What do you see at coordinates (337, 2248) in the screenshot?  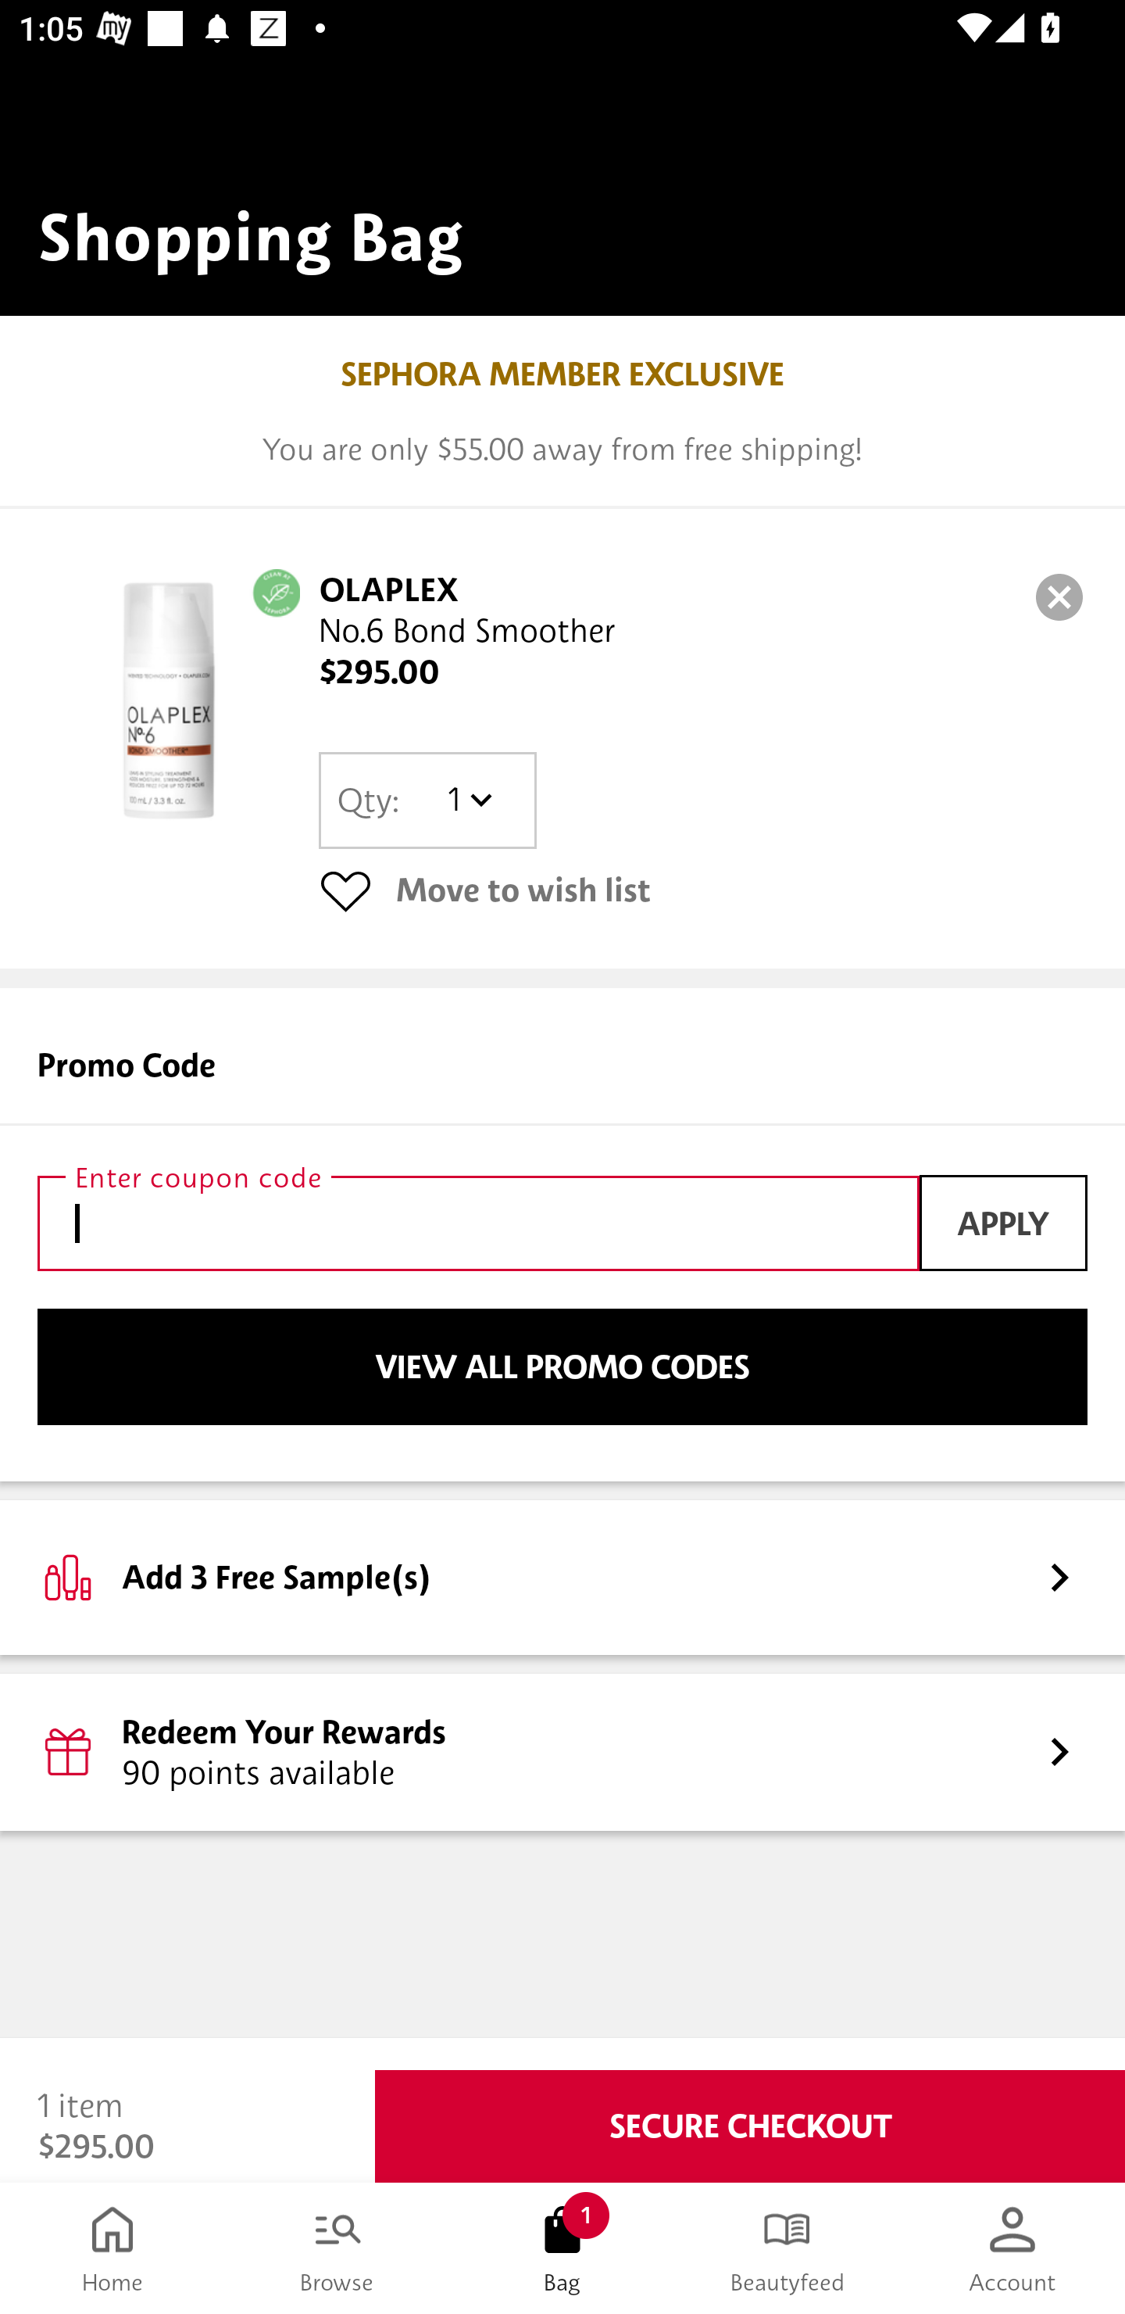 I see `Browse` at bounding box center [337, 2248].